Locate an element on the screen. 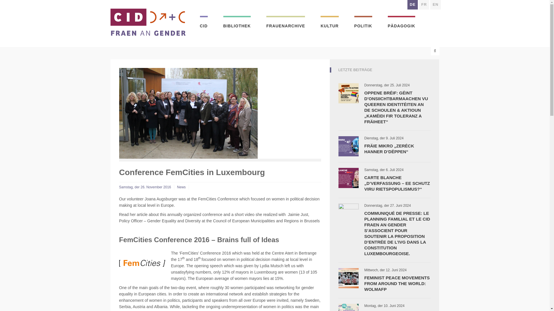 The image size is (554, 311). DE is located at coordinates (412, 5).